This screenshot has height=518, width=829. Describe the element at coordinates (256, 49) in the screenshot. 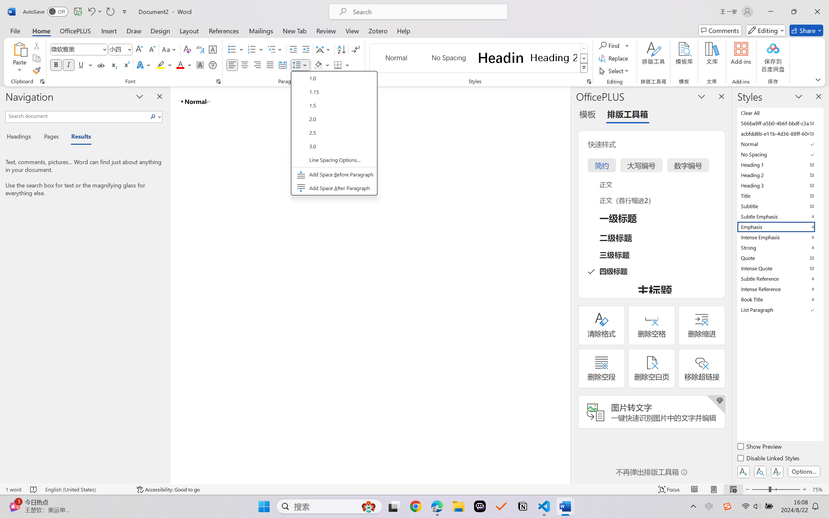

I see `Numbering` at that location.